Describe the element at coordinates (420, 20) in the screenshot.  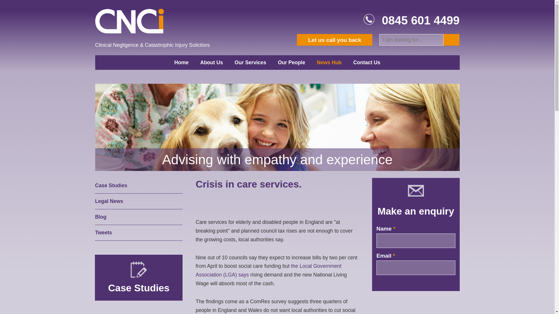
I see `0845 601 4499` at that location.